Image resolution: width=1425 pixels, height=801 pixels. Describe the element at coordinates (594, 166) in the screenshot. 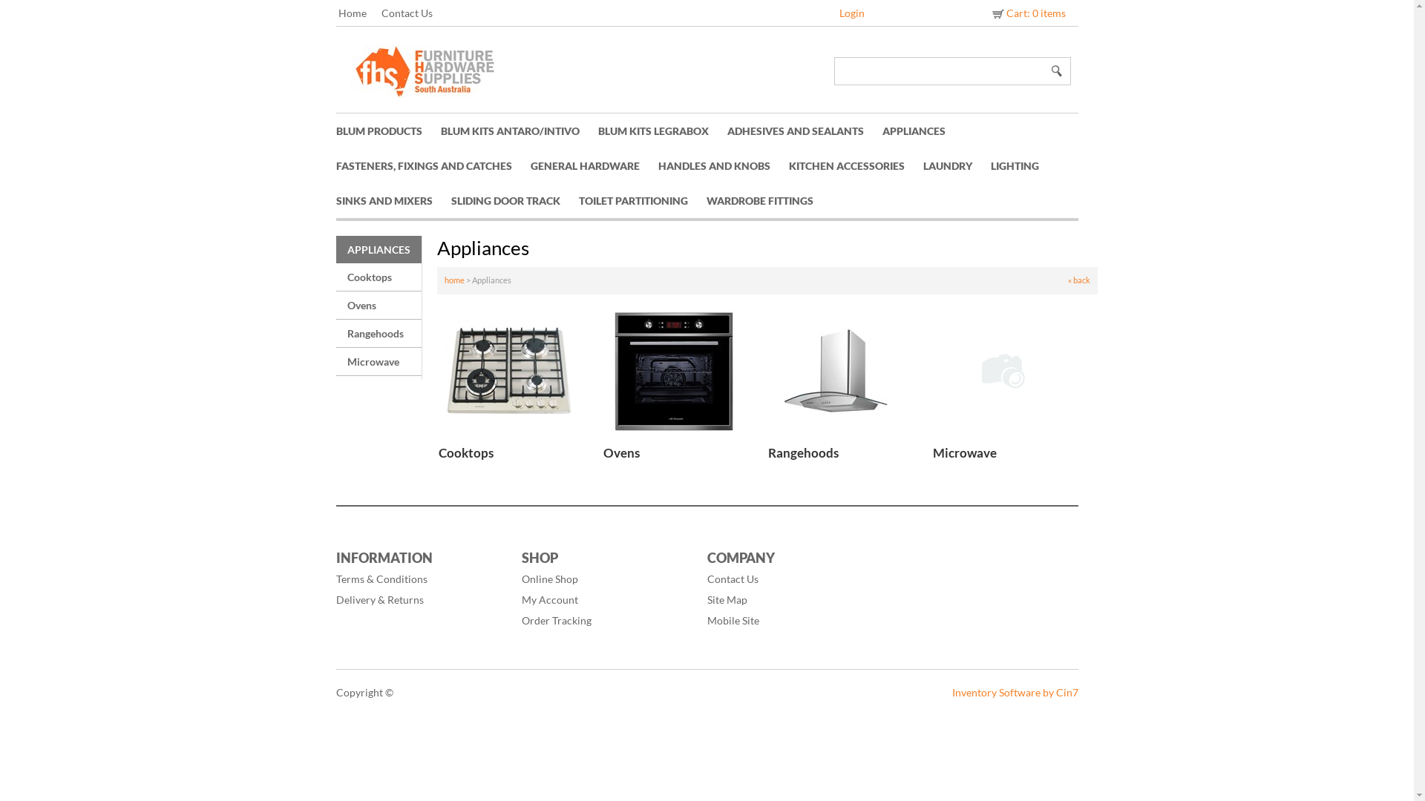

I see `GENERAL HARDWARE` at that location.